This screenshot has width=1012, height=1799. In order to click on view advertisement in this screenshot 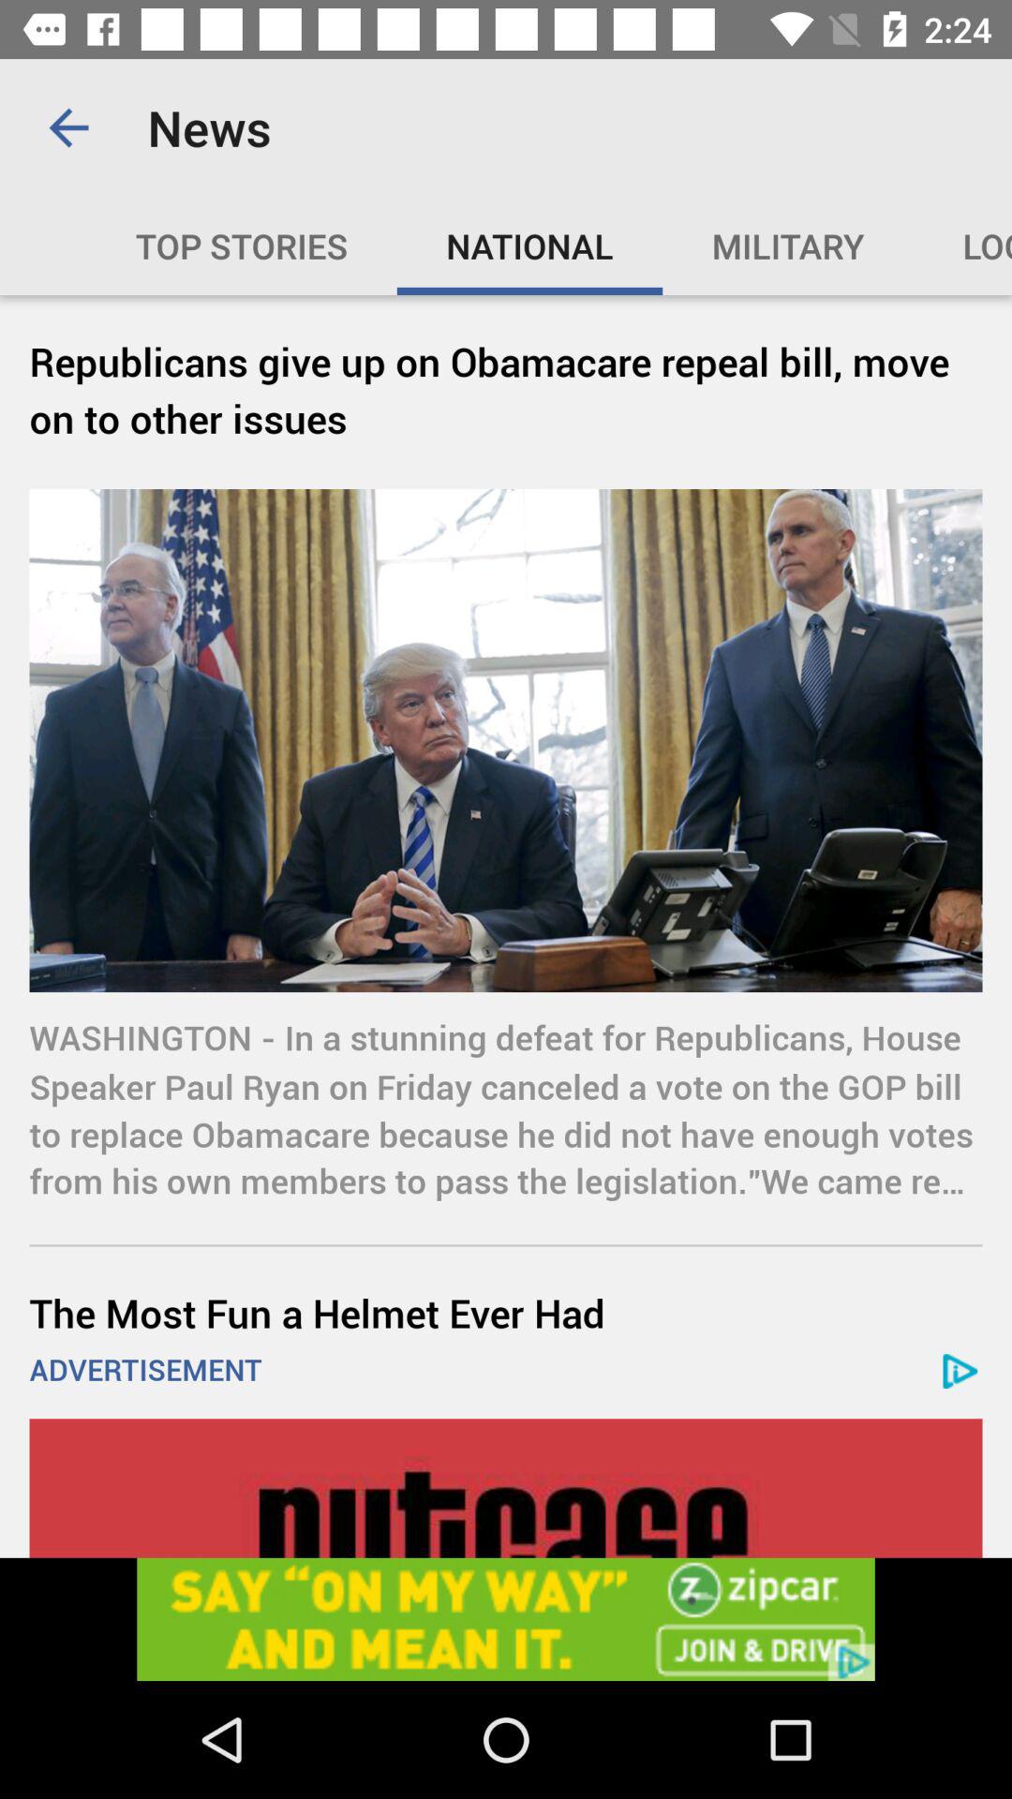, I will do `click(506, 1488)`.